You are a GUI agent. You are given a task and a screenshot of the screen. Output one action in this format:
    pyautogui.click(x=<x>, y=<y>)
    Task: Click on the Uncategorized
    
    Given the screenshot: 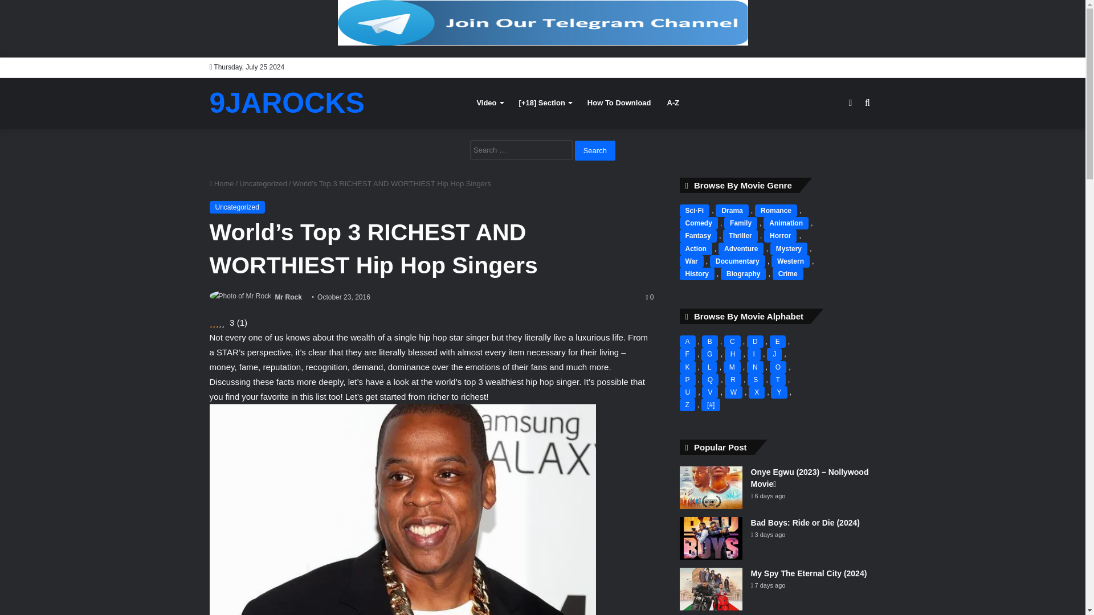 What is the action you would take?
    pyautogui.click(x=237, y=207)
    